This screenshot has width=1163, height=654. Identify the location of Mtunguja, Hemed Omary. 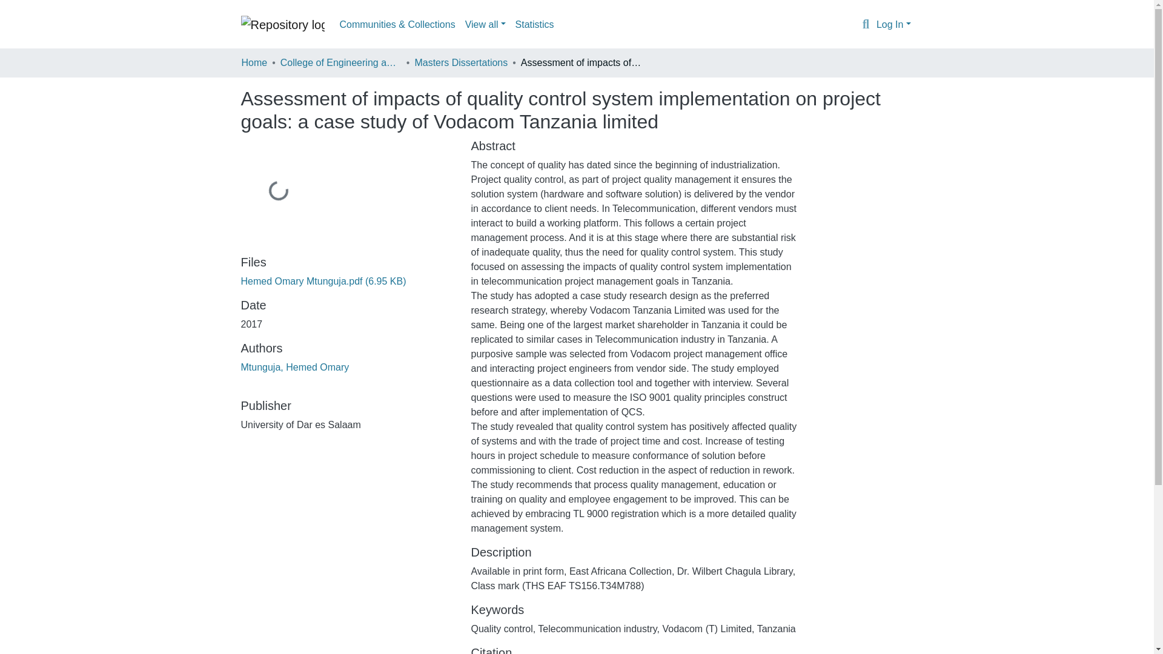
(295, 367).